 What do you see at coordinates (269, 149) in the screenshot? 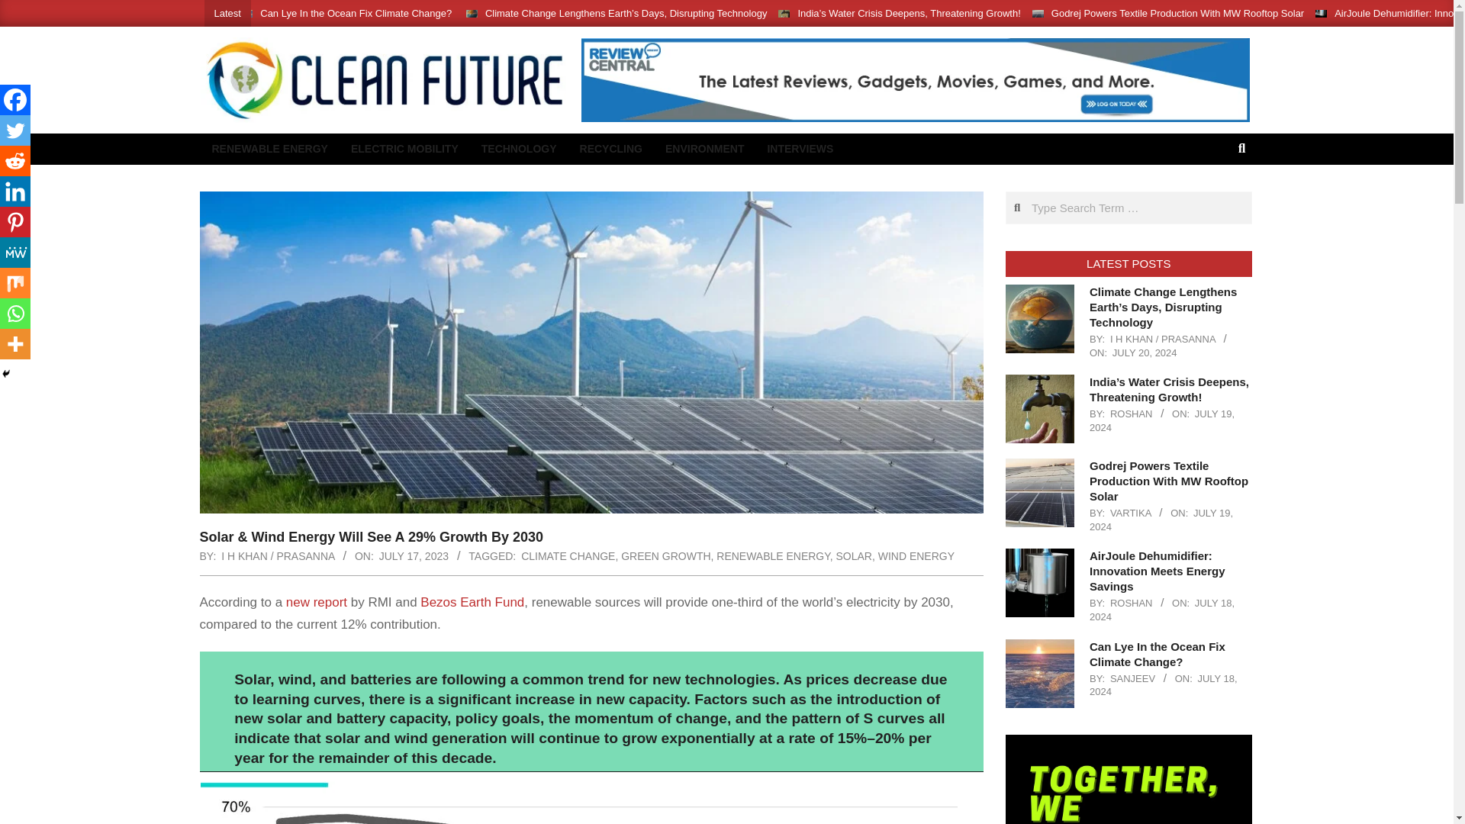
I see `RENEWABLE ENERGY` at bounding box center [269, 149].